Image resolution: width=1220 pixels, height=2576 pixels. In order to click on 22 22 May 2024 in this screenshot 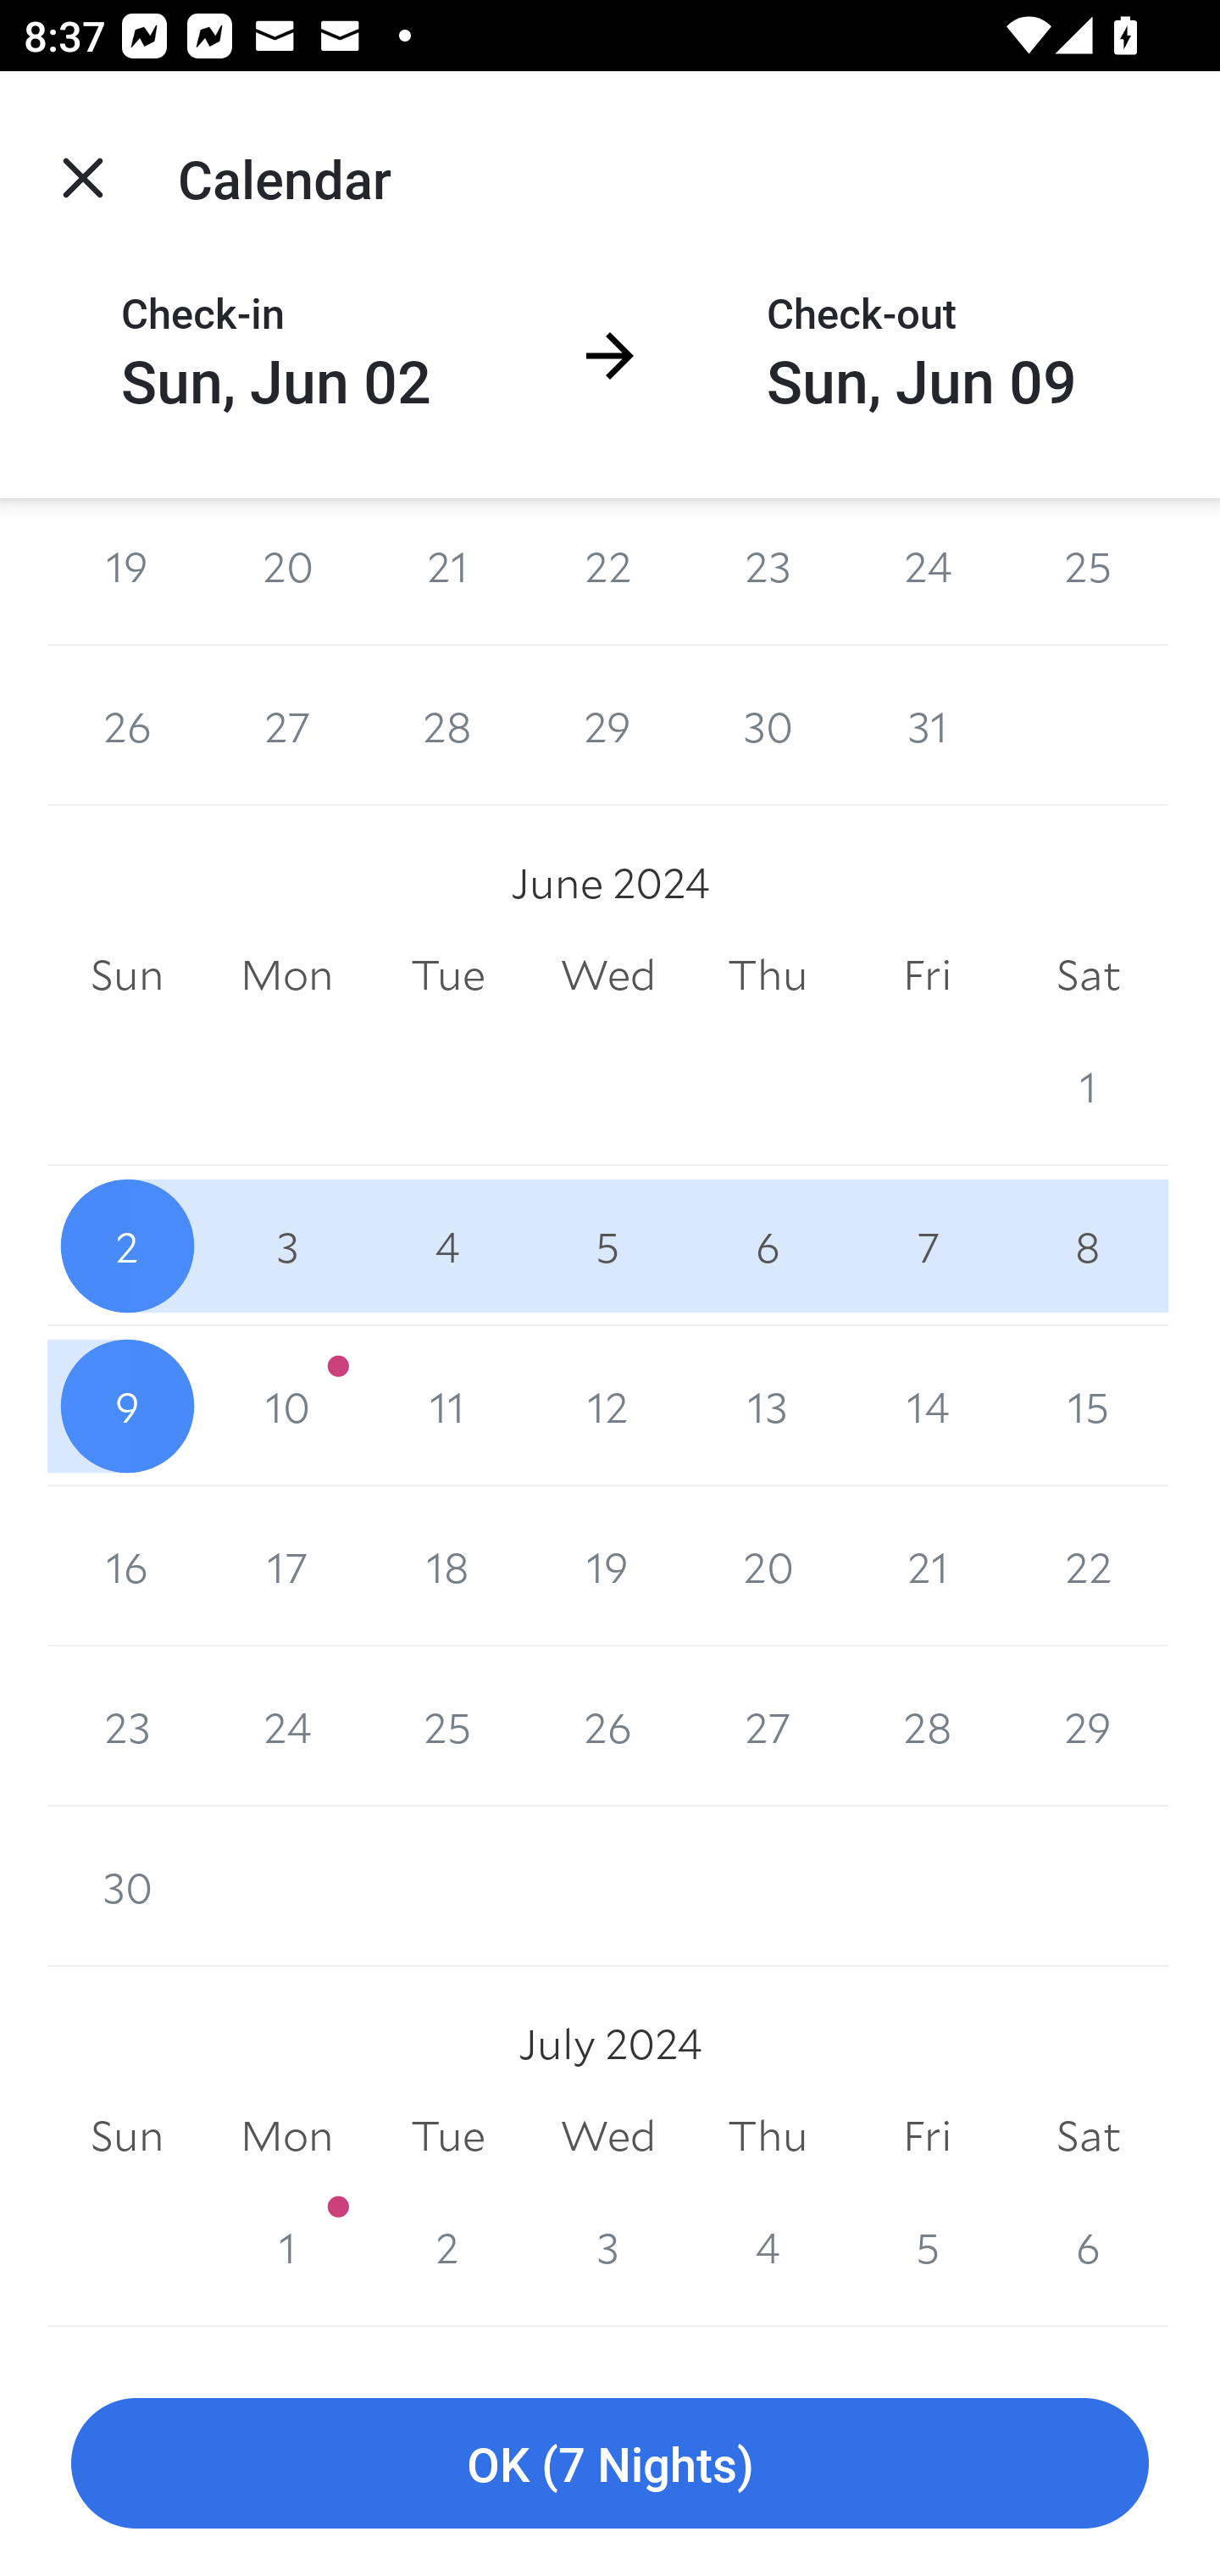, I will do `click(608, 571)`.